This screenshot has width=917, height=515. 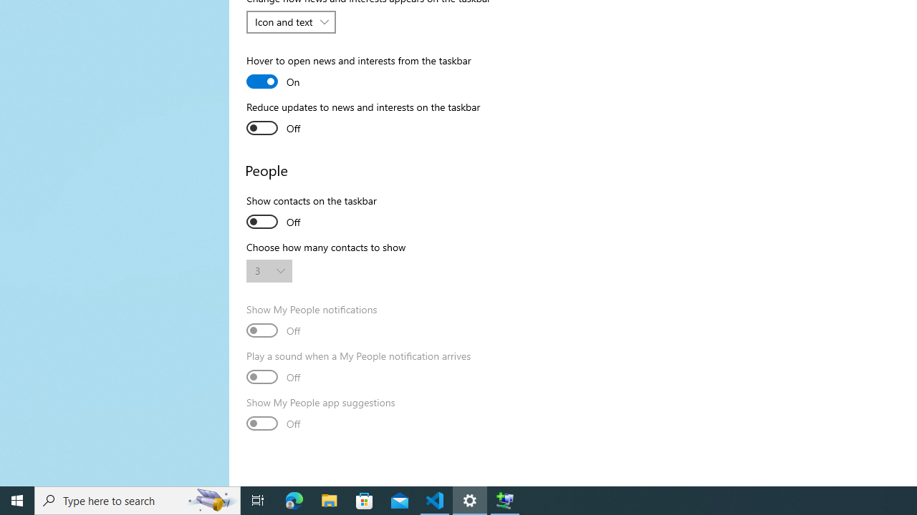 What do you see at coordinates (269, 270) in the screenshot?
I see `Choose how many contacts to show` at bounding box center [269, 270].